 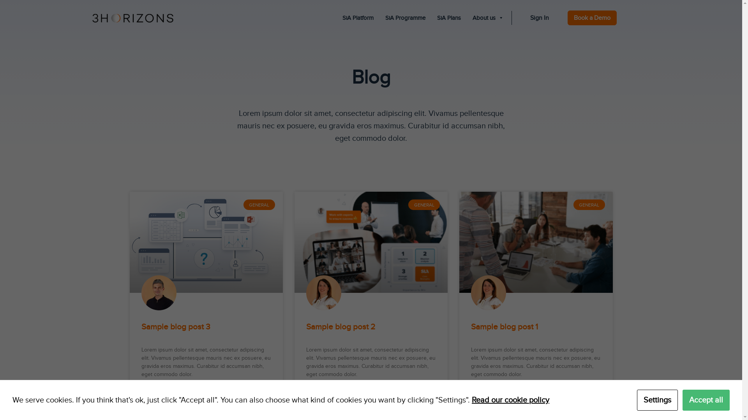 I want to click on SiA Platform, so click(x=358, y=18).